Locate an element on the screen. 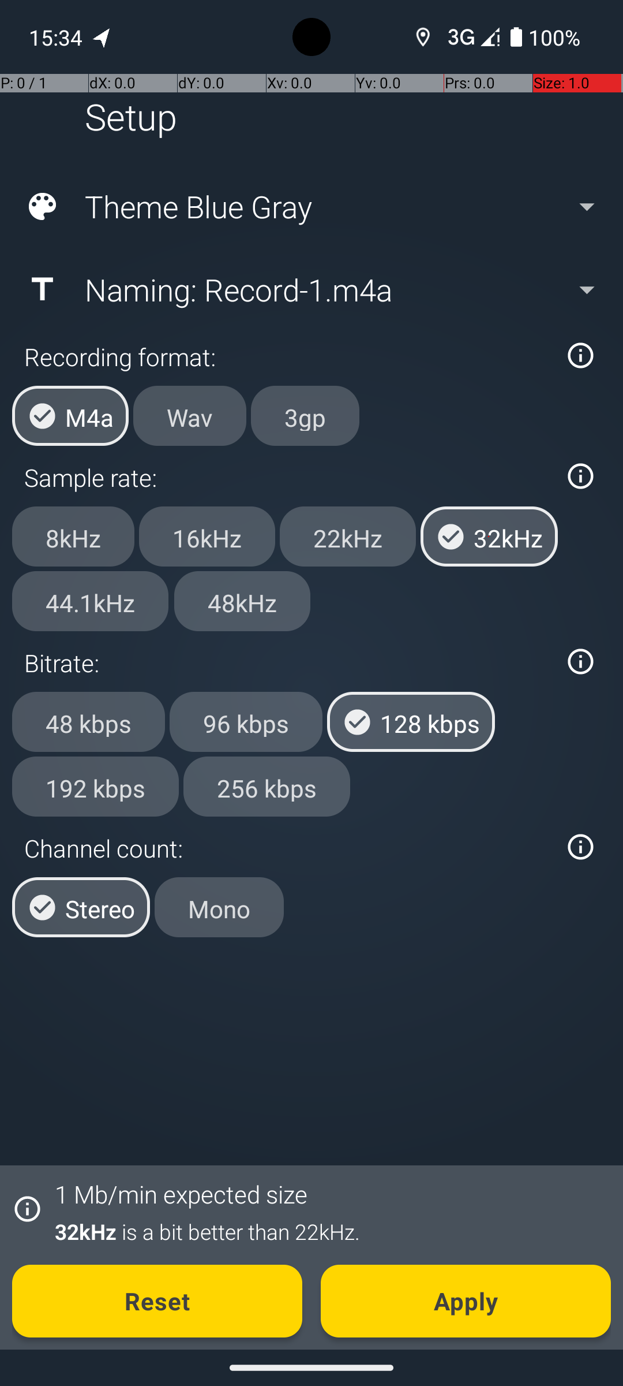 This screenshot has width=623, height=1386. Naming: Record-1.m4a is located at coordinates (310, 289).